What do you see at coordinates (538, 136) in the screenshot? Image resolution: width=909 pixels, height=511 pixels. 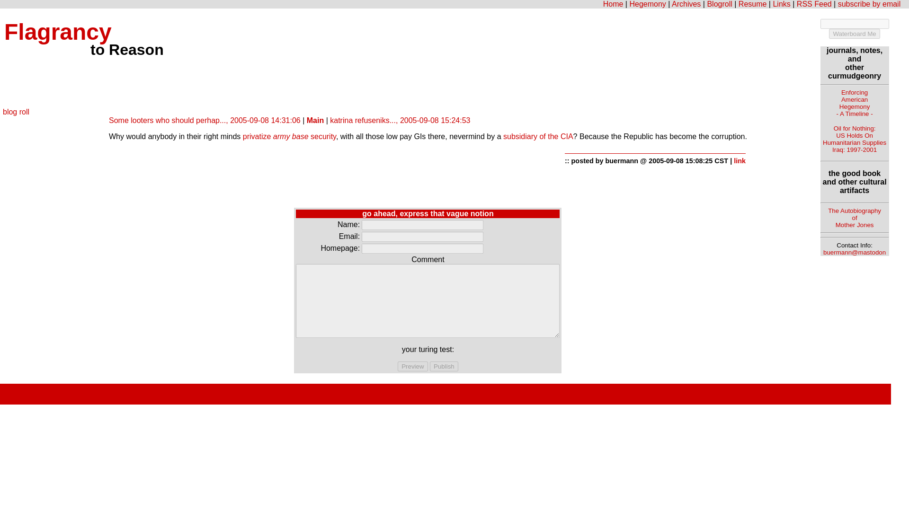 I see `subsidiary of the CIA` at bounding box center [538, 136].